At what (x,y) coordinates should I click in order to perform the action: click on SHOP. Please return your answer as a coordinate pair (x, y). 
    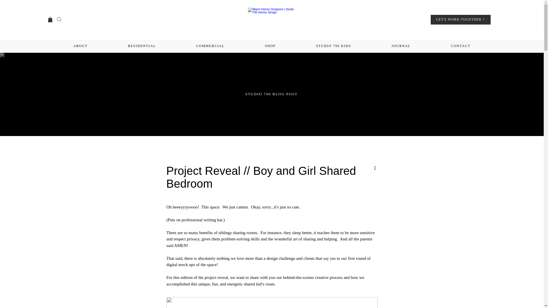
    Looking at the image, I should click on (270, 46).